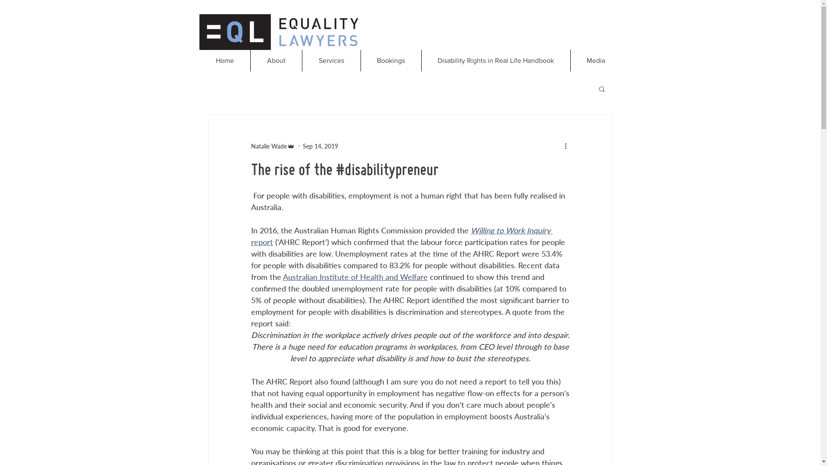 Image resolution: width=827 pixels, height=465 pixels. What do you see at coordinates (390, 61) in the screenshot?
I see `Bookings` at bounding box center [390, 61].